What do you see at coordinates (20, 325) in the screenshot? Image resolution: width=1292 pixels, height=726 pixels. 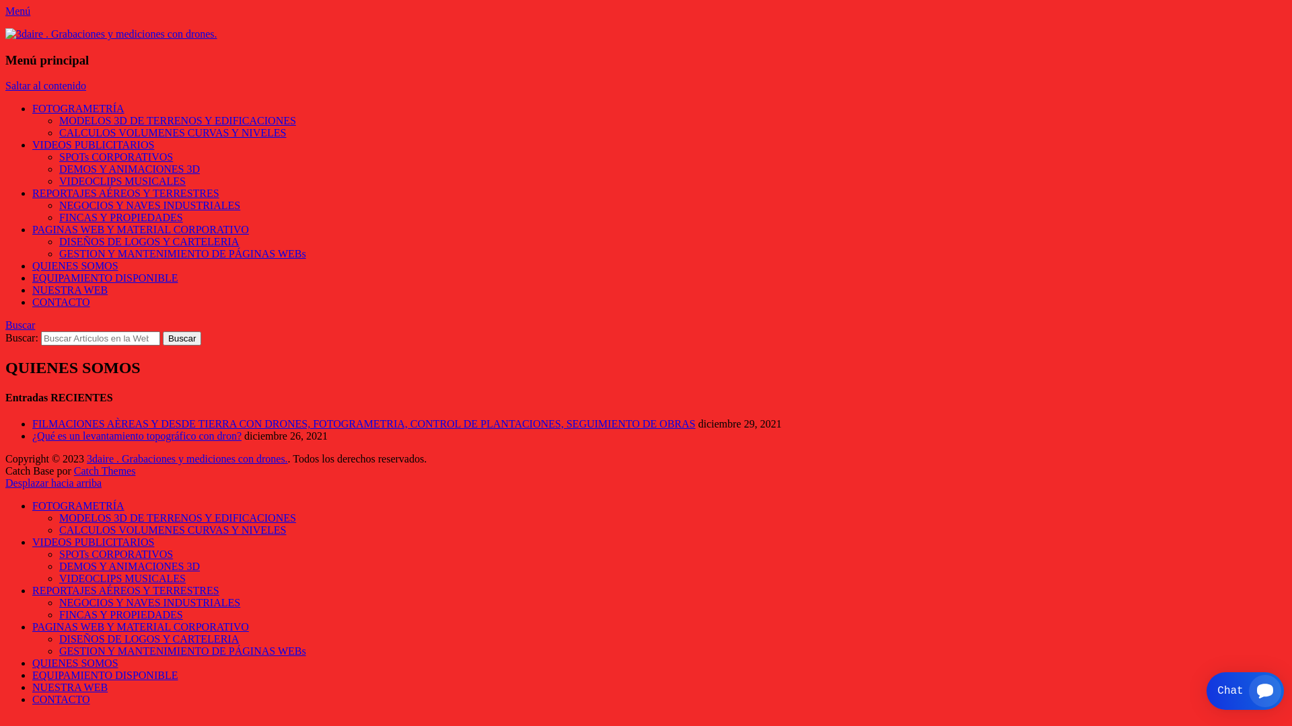 I see `Buscar` at bounding box center [20, 325].